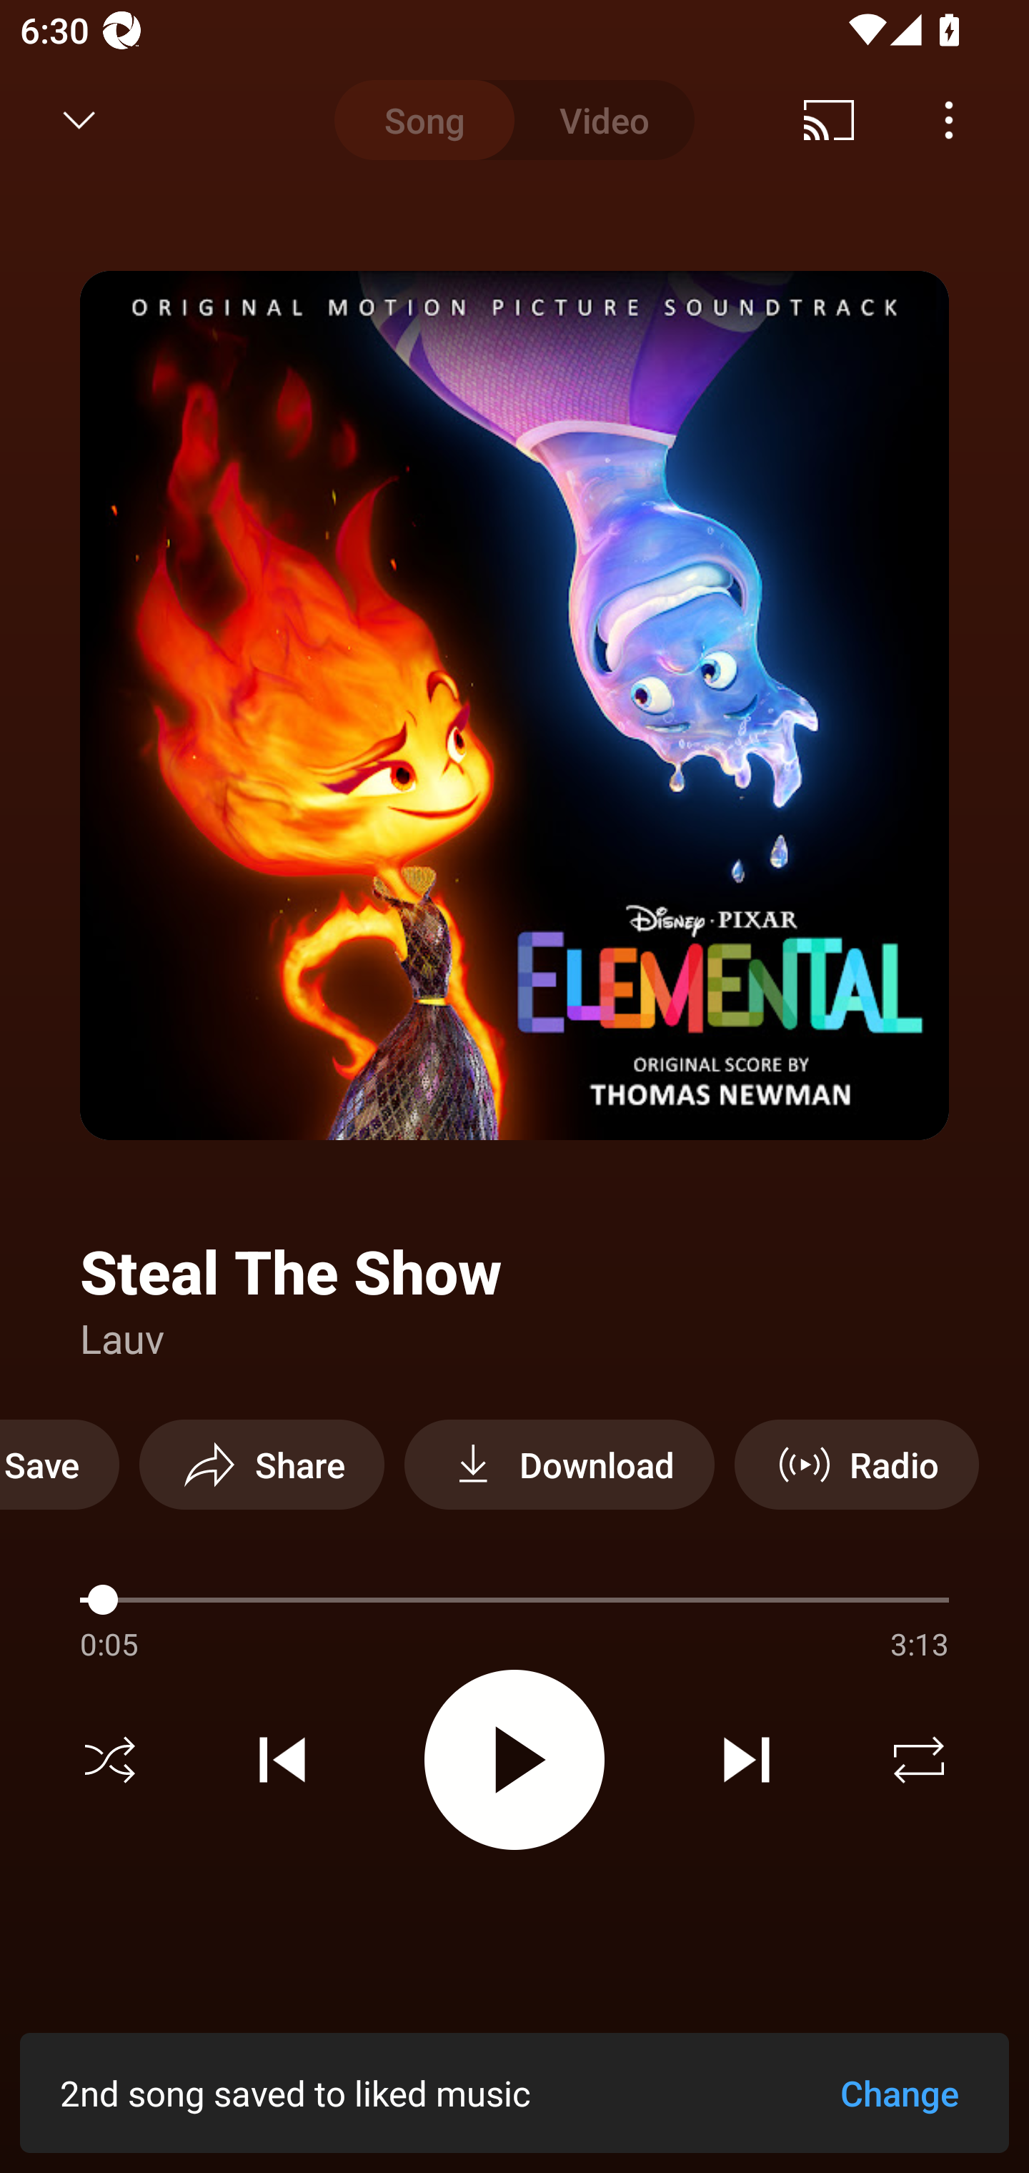  Describe the element at coordinates (60, 1464) in the screenshot. I see `Save Save to playlist` at that location.